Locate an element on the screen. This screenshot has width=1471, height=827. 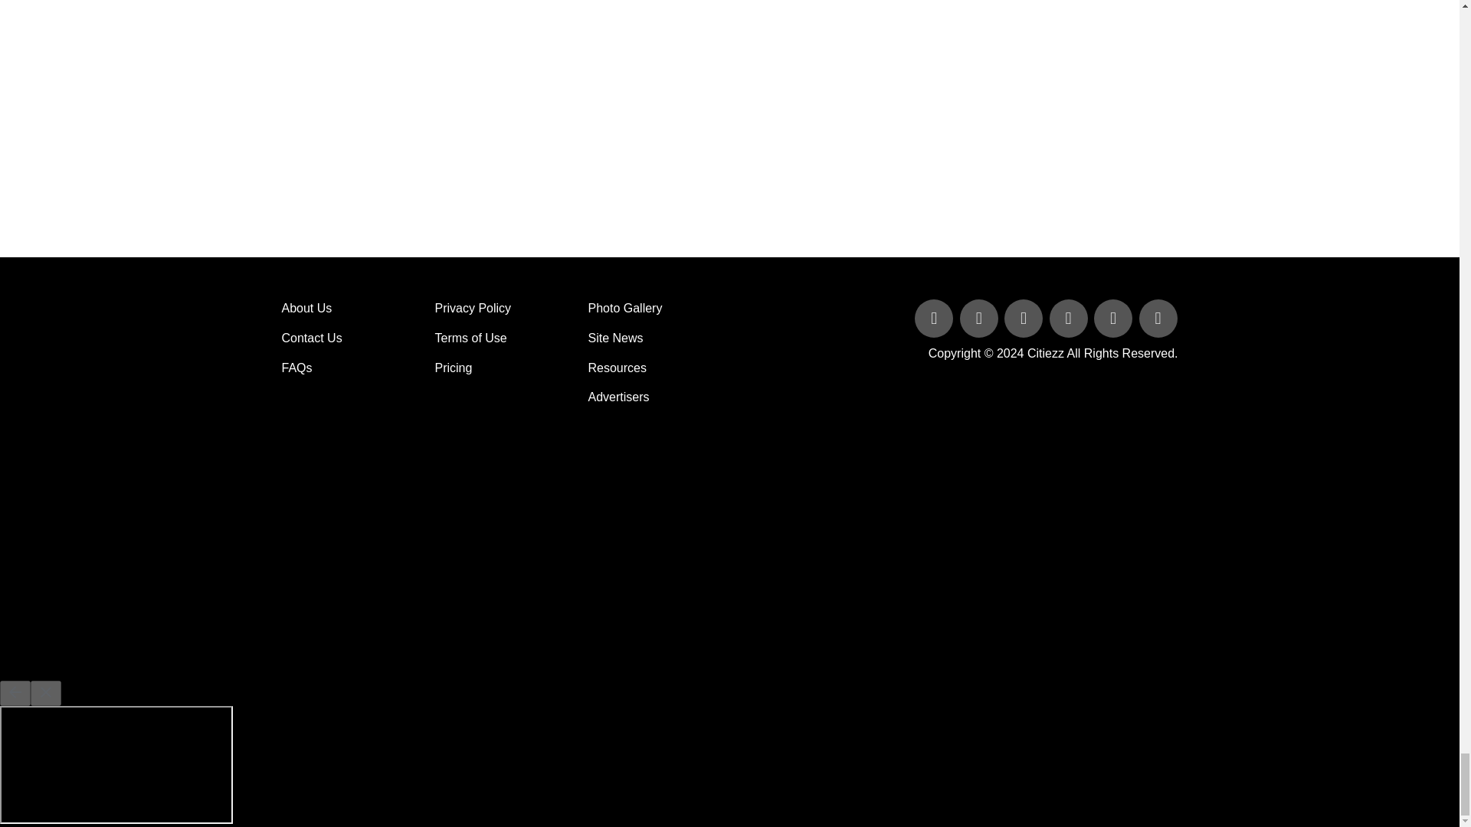
Follow Us on You Tube is located at coordinates (1070, 319).